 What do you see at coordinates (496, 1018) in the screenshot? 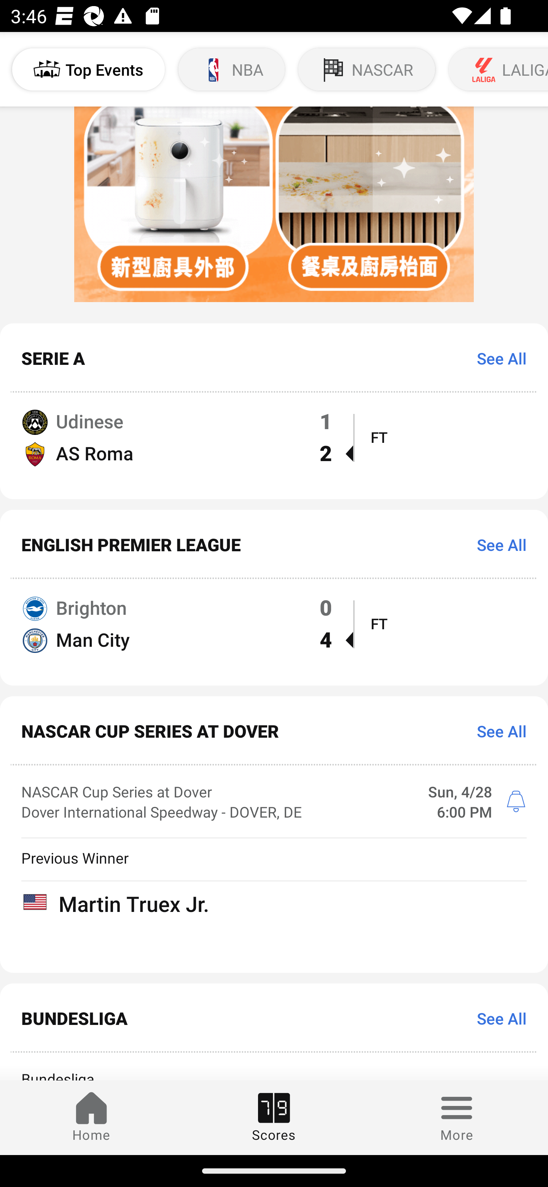
I see `See All` at bounding box center [496, 1018].